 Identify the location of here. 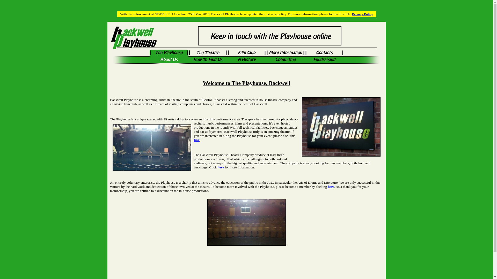
(221, 167).